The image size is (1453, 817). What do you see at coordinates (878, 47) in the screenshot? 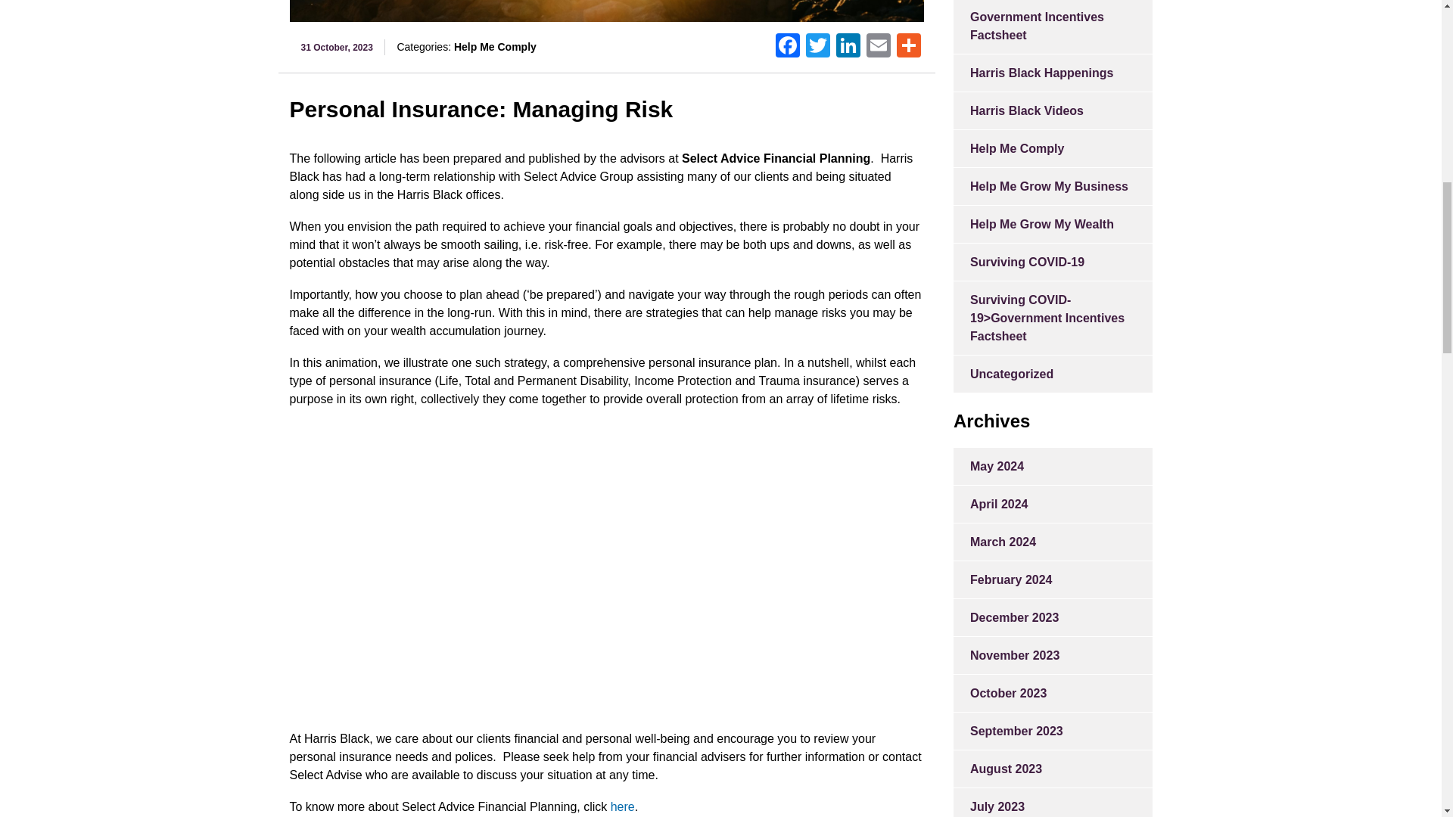
I see `Email` at bounding box center [878, 47].